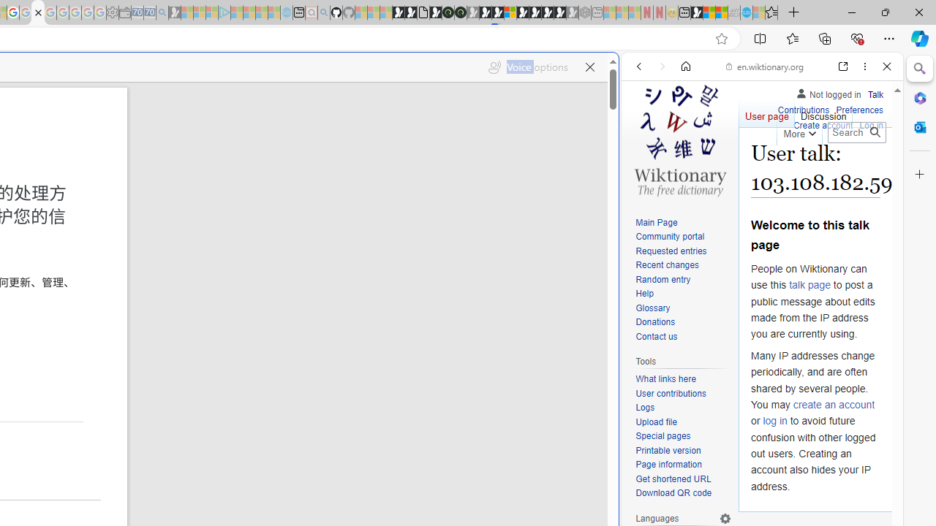  Describe the element at coordinates (174, 13) in the screenshot. I see `Microsoft Start Gaming - Sleeping` at that location.